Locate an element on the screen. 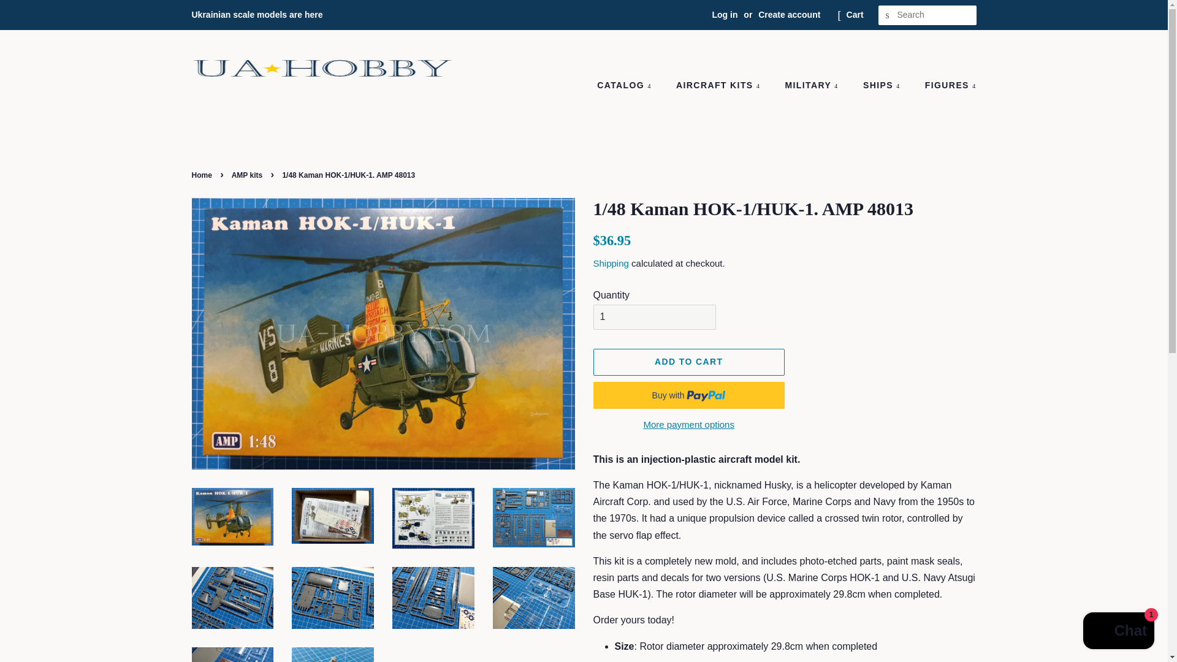 The height and width of the screenshot is (662, 1177). SEARCH is located at coordinates (888, 15).